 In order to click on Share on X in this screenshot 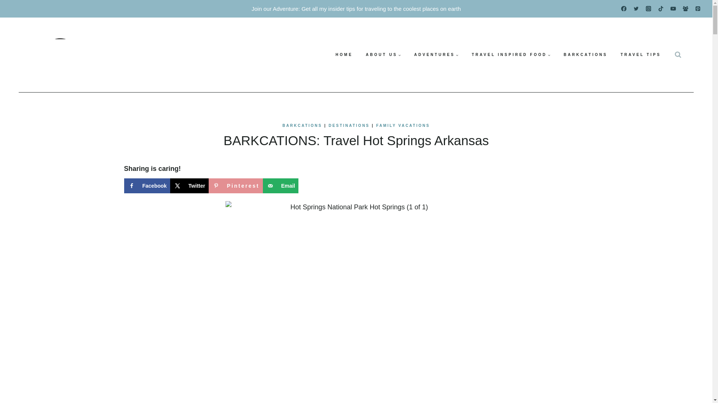, I will do `click(189, 186)`.